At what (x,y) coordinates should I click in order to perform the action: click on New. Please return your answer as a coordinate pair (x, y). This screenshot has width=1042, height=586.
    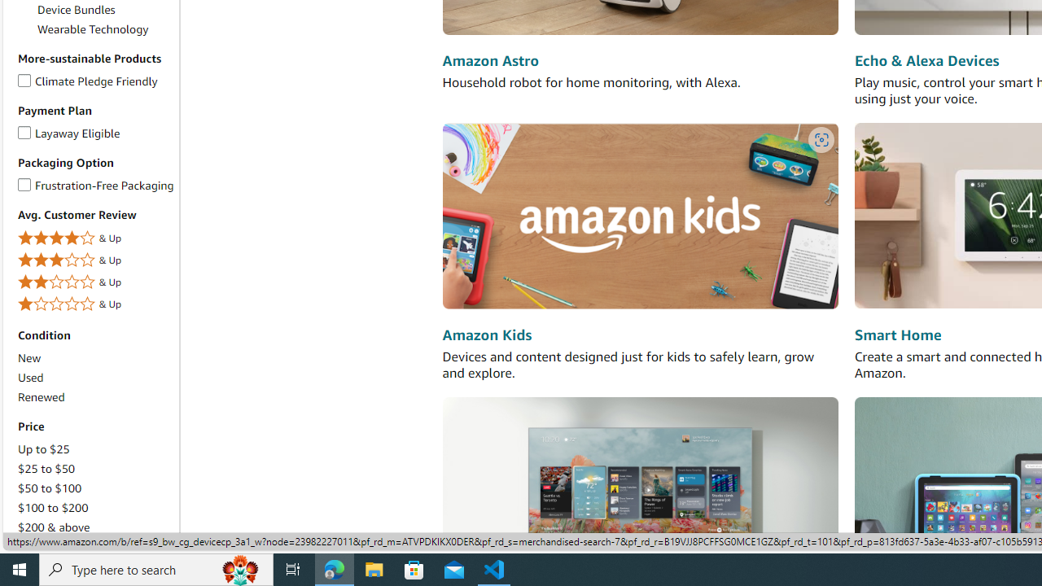
    Looking at the image, I should click on (95, 358).